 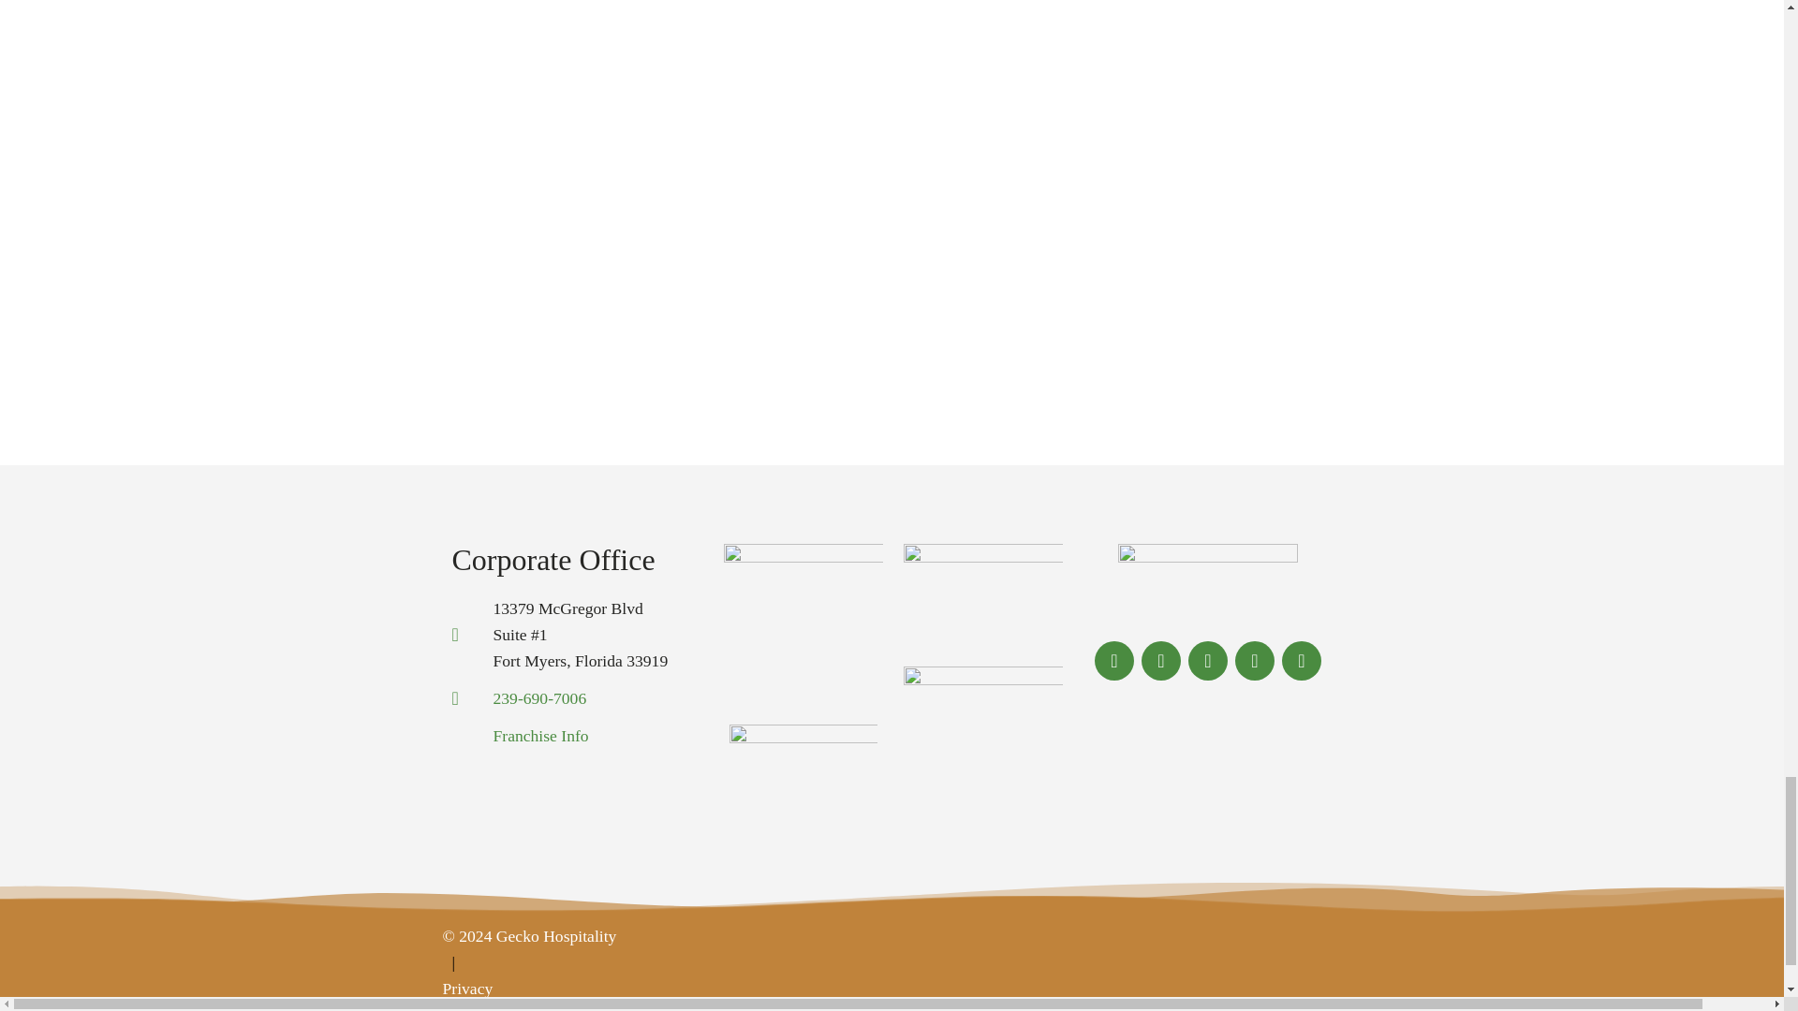 I want to click on Subscribe to Gecko Hospitality on YouTube, so click(x=1302, y=660).